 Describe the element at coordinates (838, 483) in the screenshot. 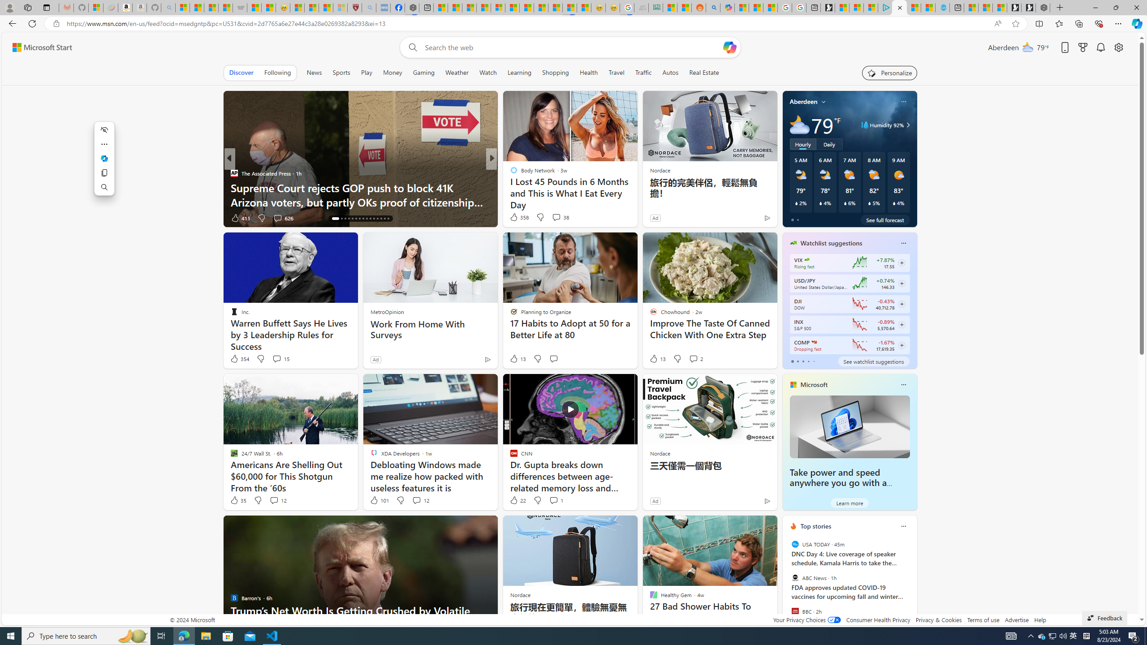

I see `Take power and speed anywhere you go with a Windows laptop.` at that location.